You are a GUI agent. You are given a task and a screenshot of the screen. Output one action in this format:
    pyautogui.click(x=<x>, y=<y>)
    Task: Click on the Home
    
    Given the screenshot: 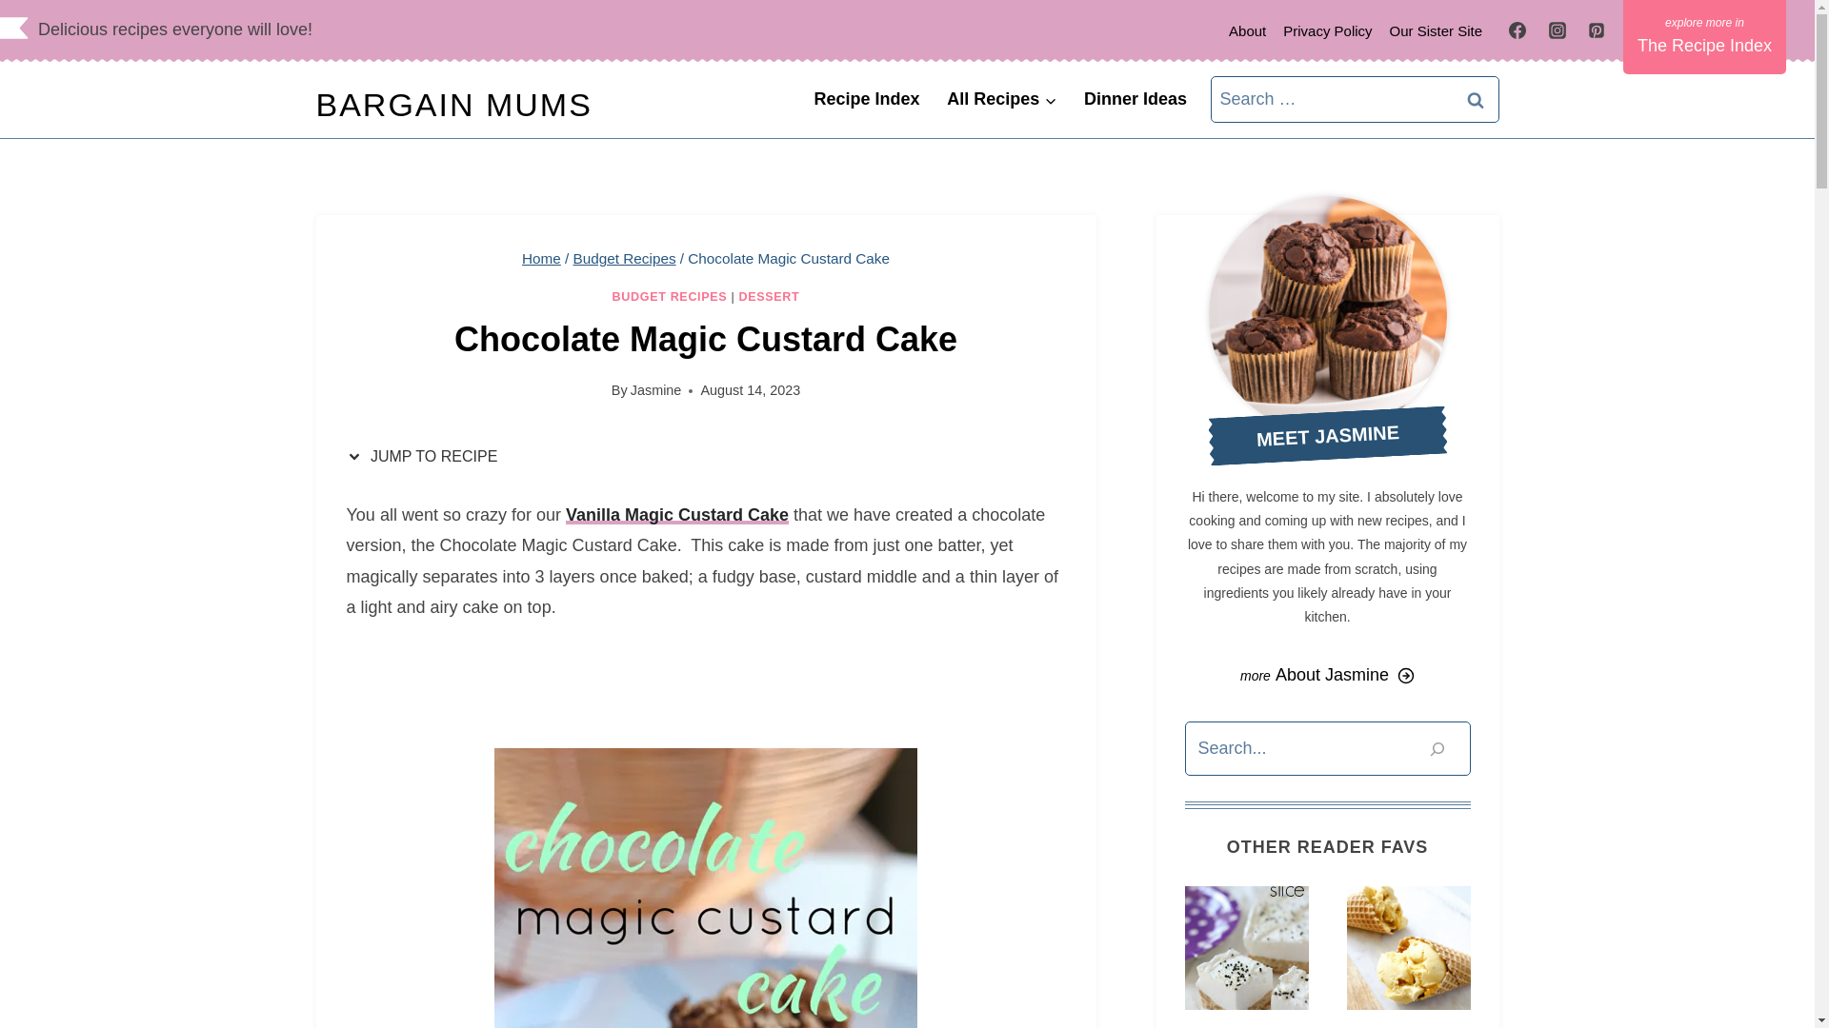 What is the action you would take?
    pyautogui.click(x=541, y=258)
    